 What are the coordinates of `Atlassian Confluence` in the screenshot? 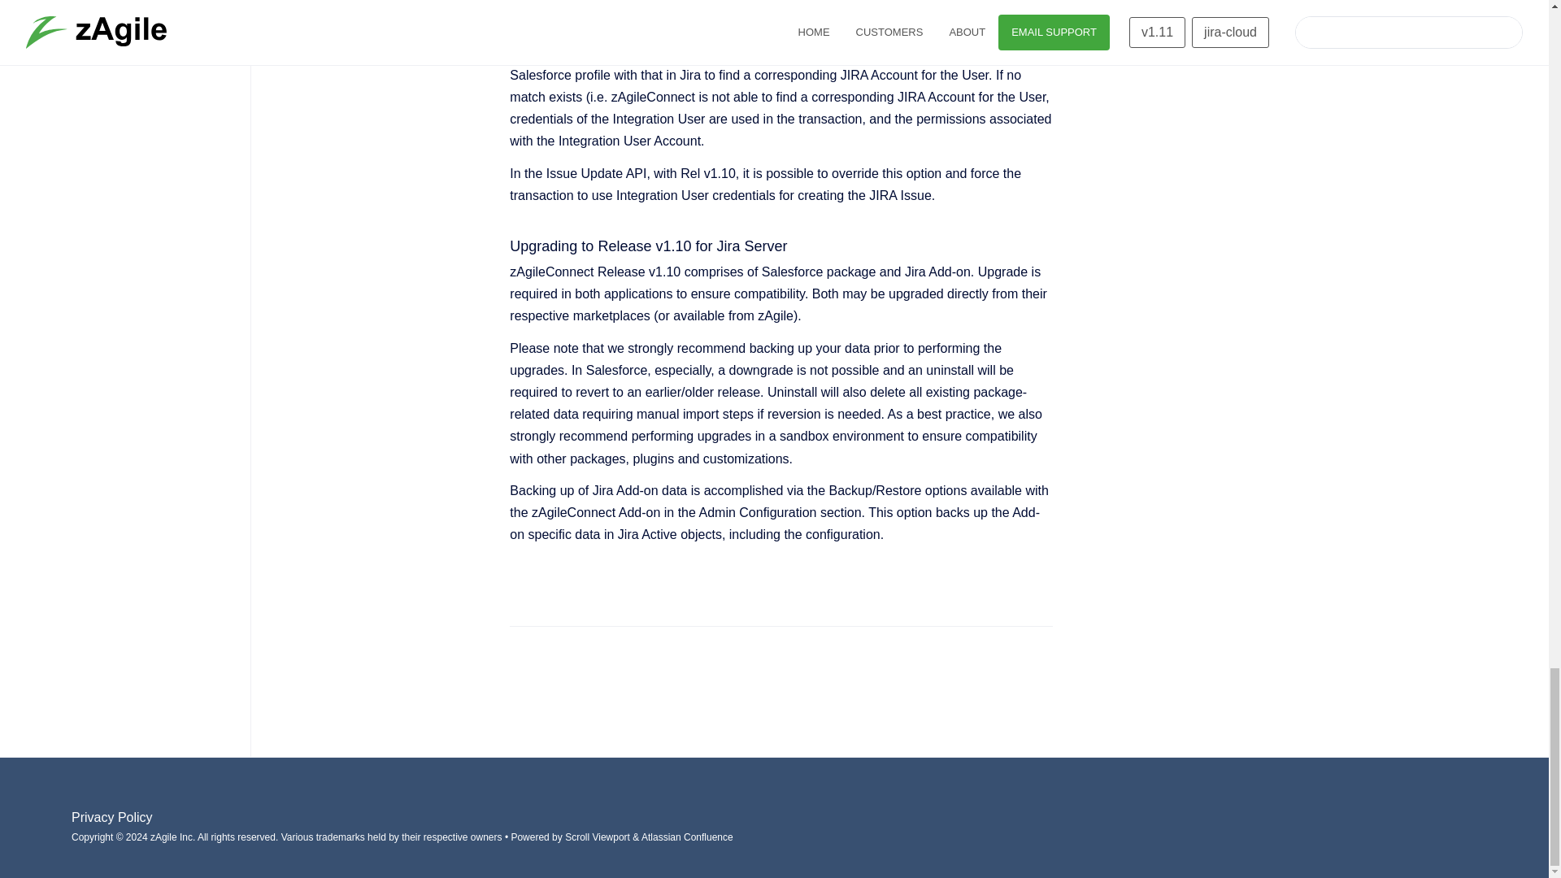 It's located at (688, 837).